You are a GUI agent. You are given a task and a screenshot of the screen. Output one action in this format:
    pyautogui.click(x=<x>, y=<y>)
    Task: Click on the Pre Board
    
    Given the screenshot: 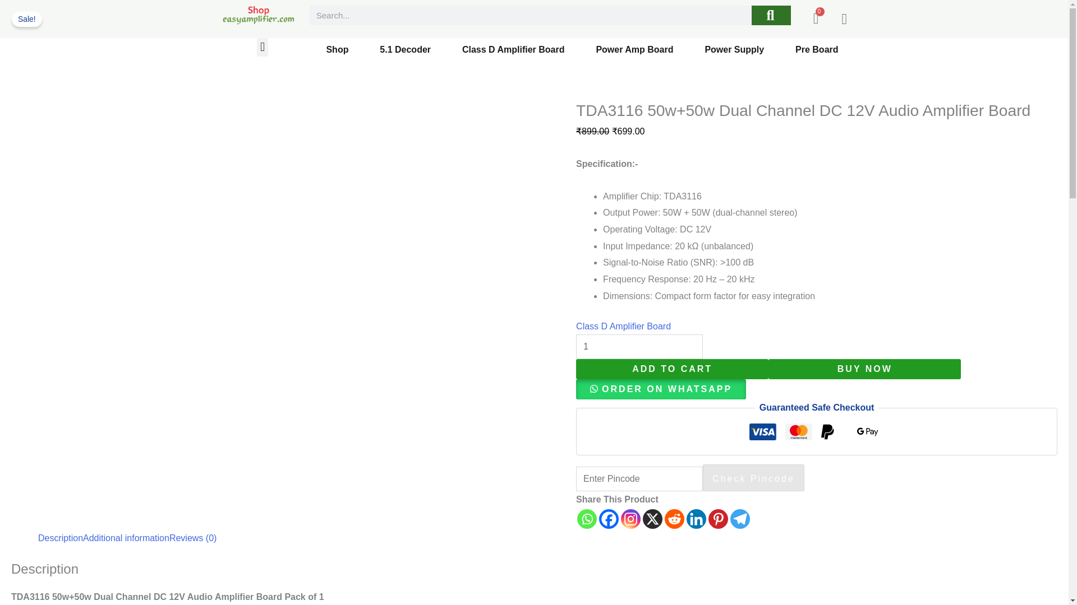 What is the action you would take?
    pyautogui.click(x=817, y=49)
    